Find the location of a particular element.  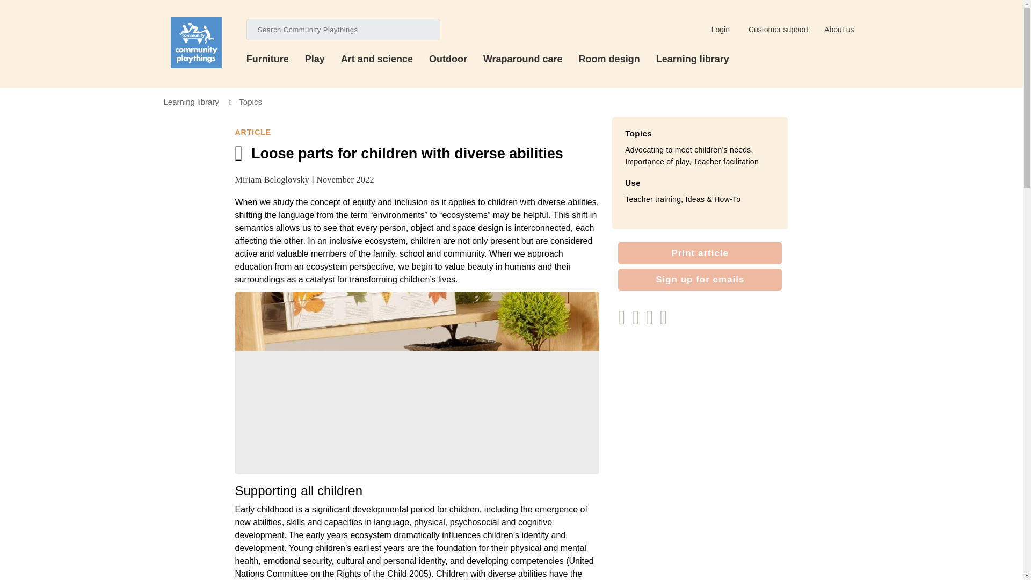

Share on Facebook is located at coordinates (639, 321).